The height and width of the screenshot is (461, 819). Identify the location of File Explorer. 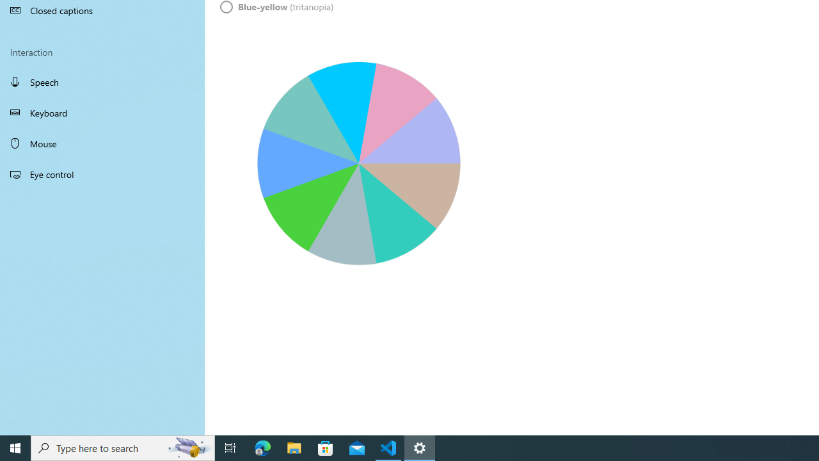
(294, 448).